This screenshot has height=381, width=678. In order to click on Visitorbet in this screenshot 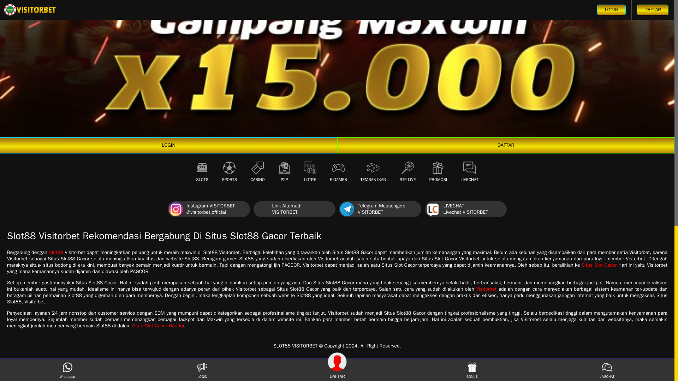, I will do `click(158, 326)`.